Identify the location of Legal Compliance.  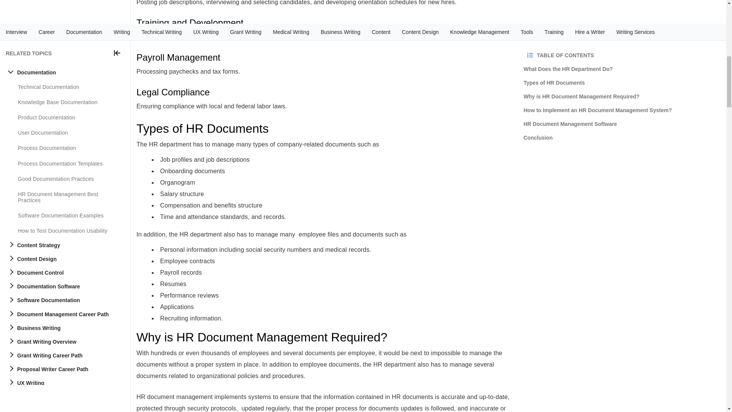
(324, 92).